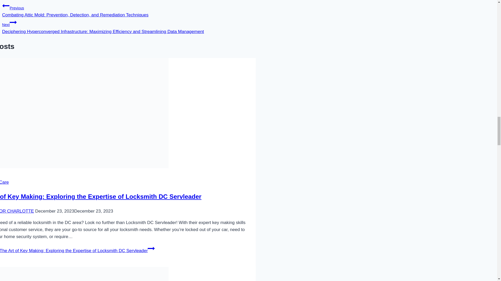  I want to click on Continue, so click(151, 248).